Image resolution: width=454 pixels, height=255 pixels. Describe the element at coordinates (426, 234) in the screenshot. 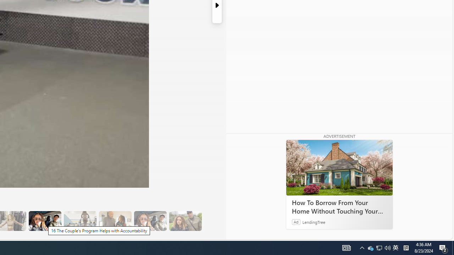

I see `Feedback` at that location.